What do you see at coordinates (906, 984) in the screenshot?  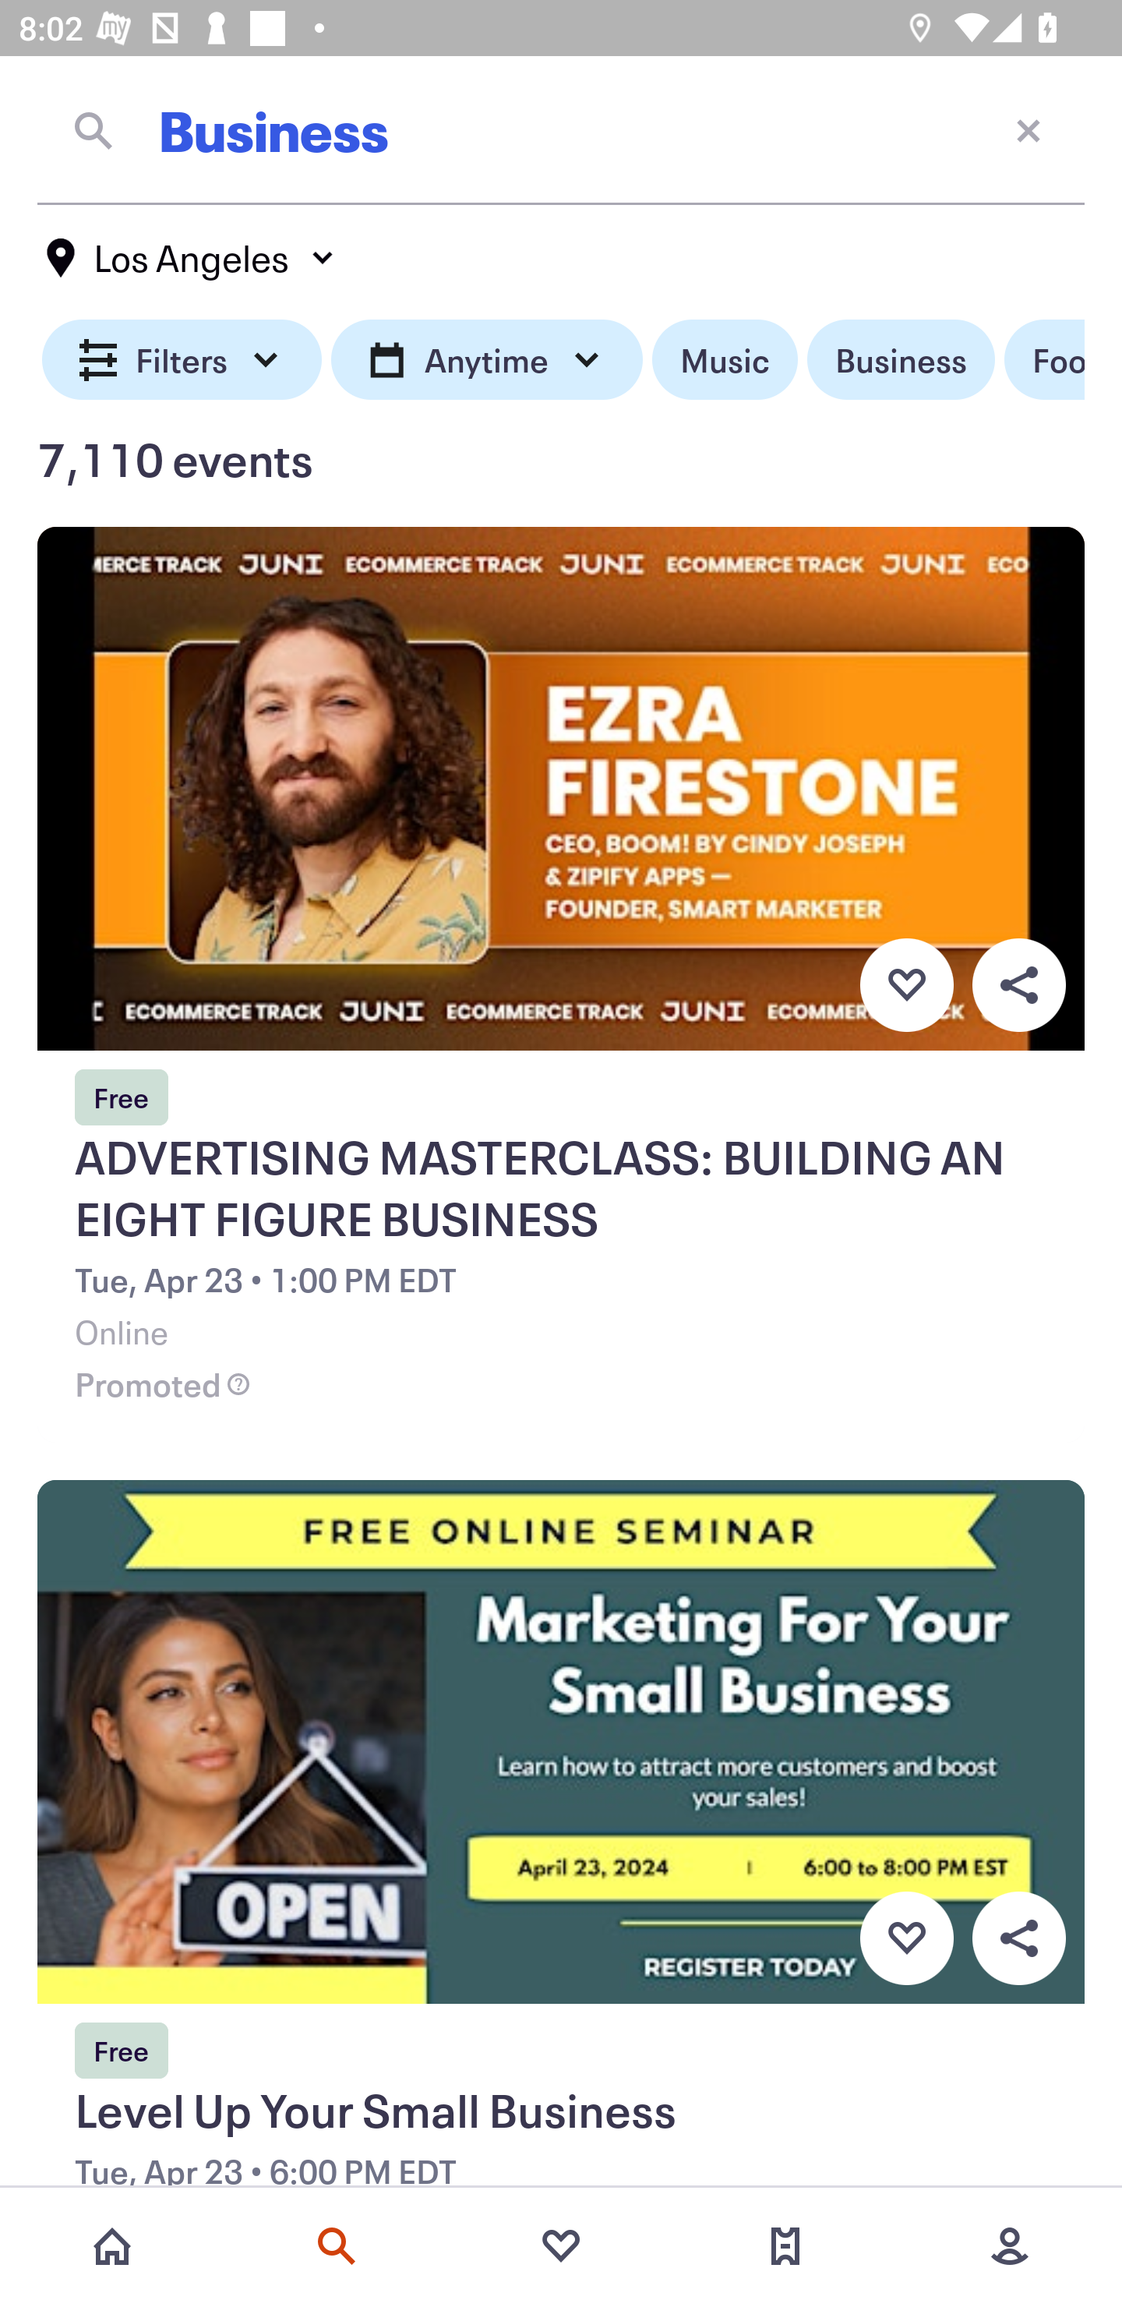 I see `Favorite button` at bounding box center [906, 984].